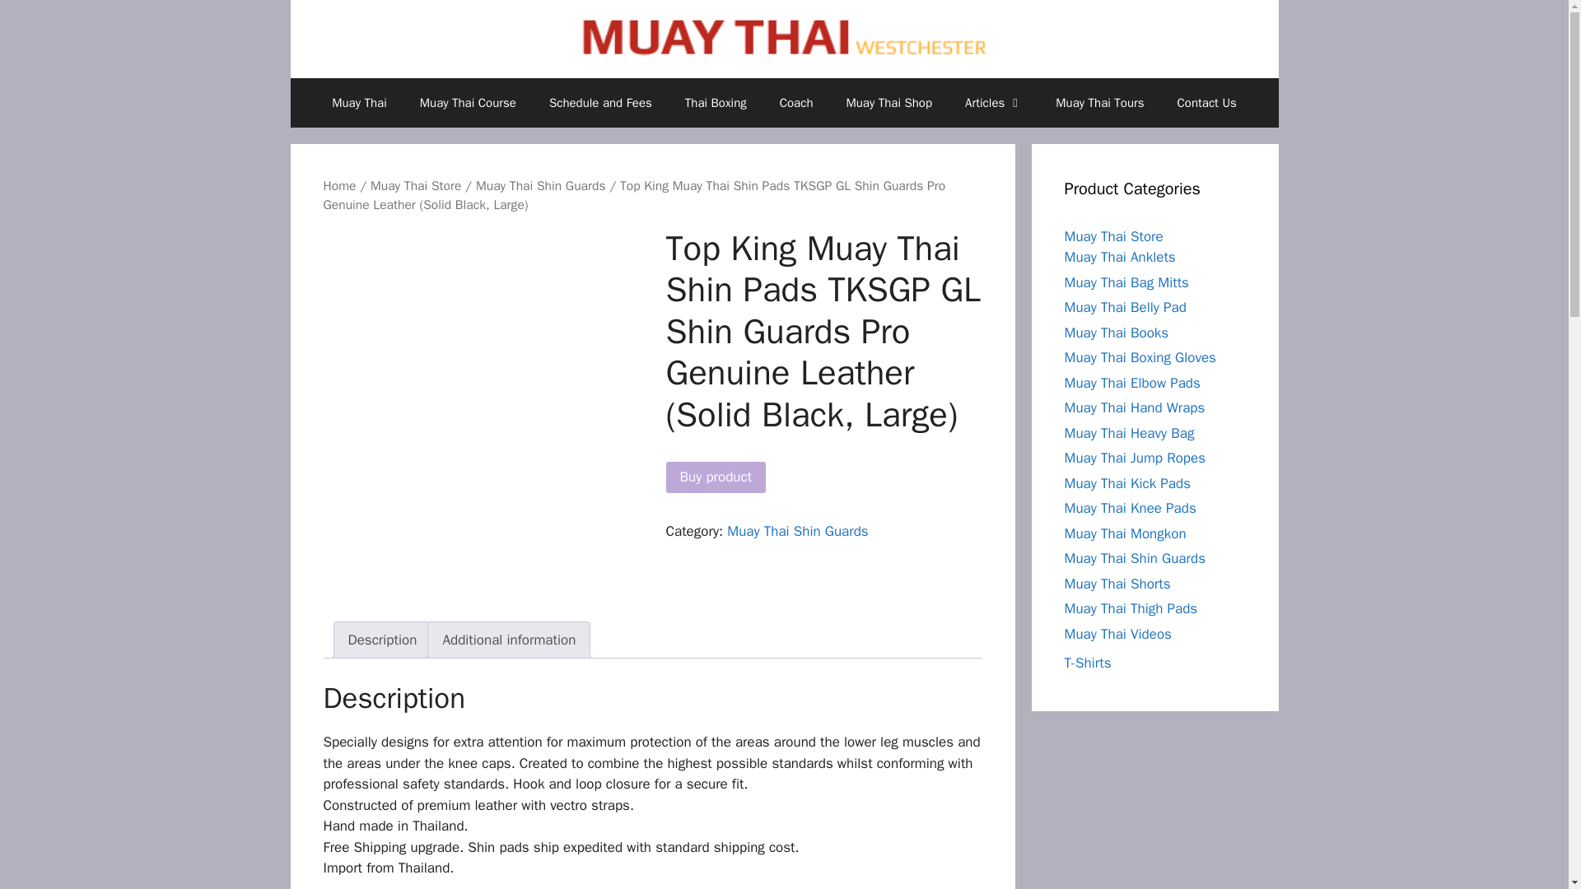 This screenshot has height=889, width=1581. I want to click on Schedule and Fees, so click(601, 103).